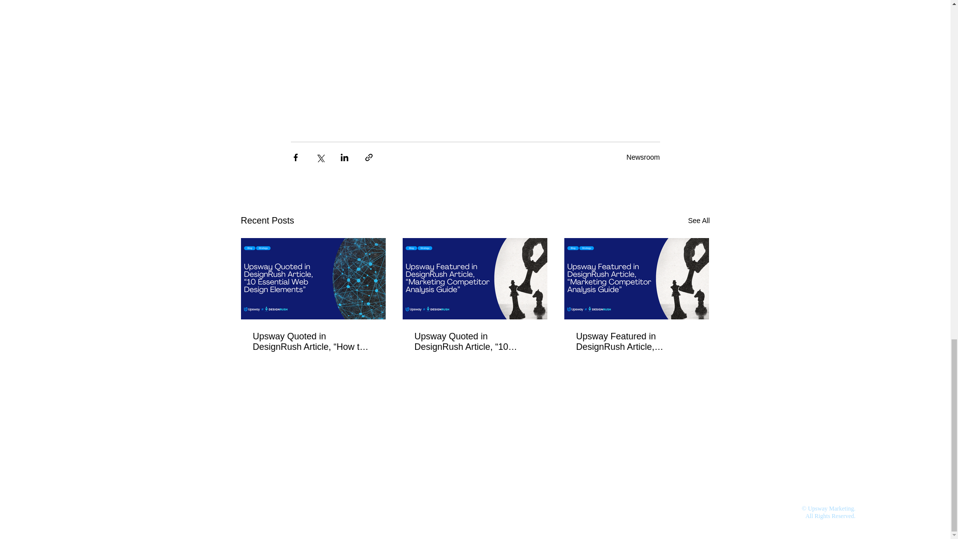 Image resolution: width=958 pixels, height=539 pixels. I want to click on remote content, so click(475, 51).